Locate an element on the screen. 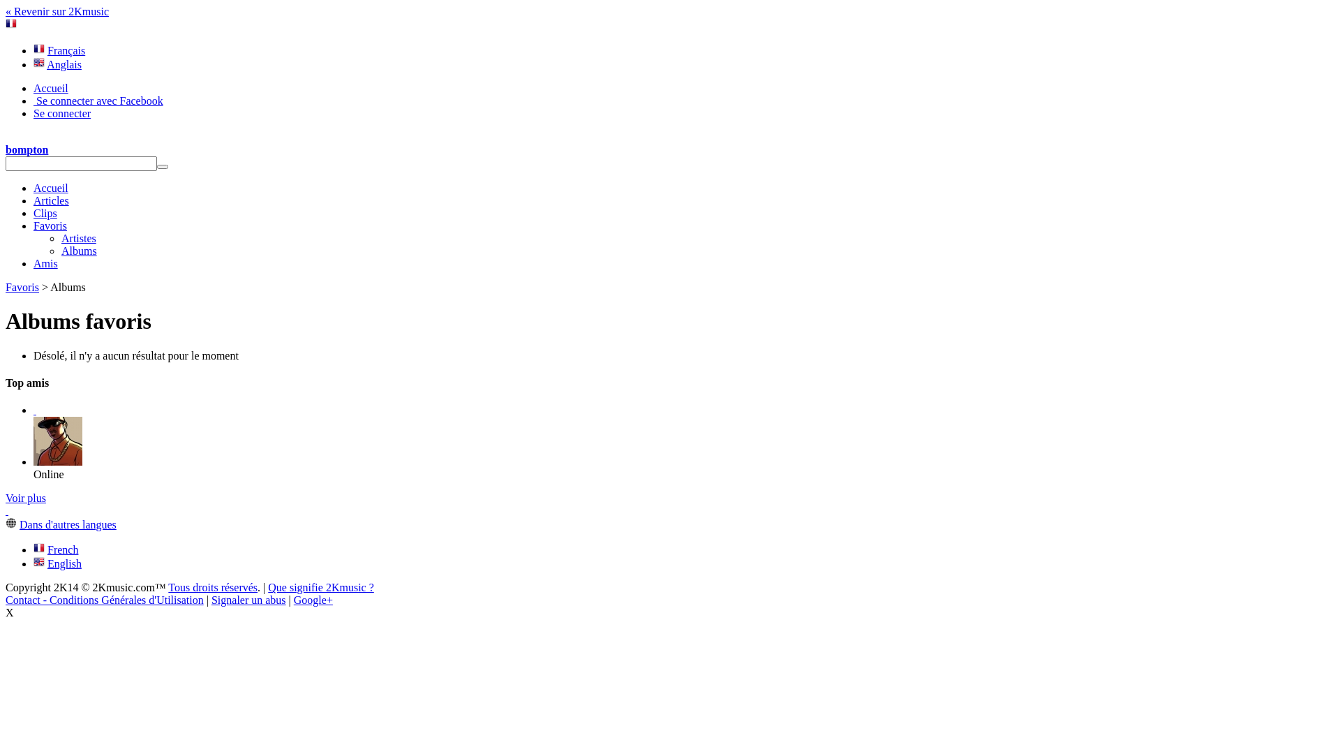 Image resolution: width=1340 pixels, height=754 pixels. Google+ is located at coordinates (313, 600).